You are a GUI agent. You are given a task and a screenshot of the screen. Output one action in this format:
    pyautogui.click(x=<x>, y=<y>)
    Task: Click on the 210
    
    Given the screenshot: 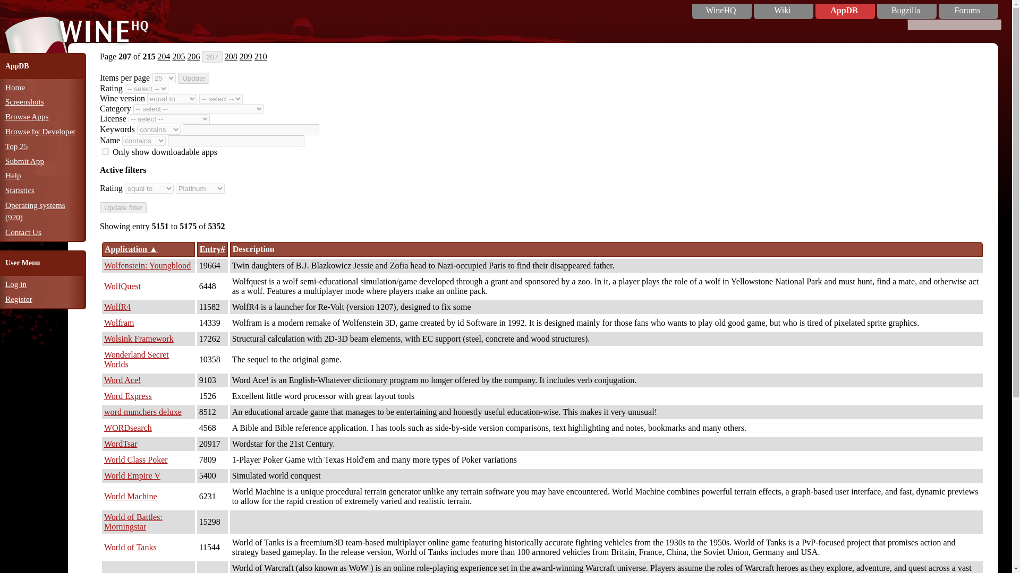 What is the action you would take?
    pyautogui.click(x=260, y=56)
    